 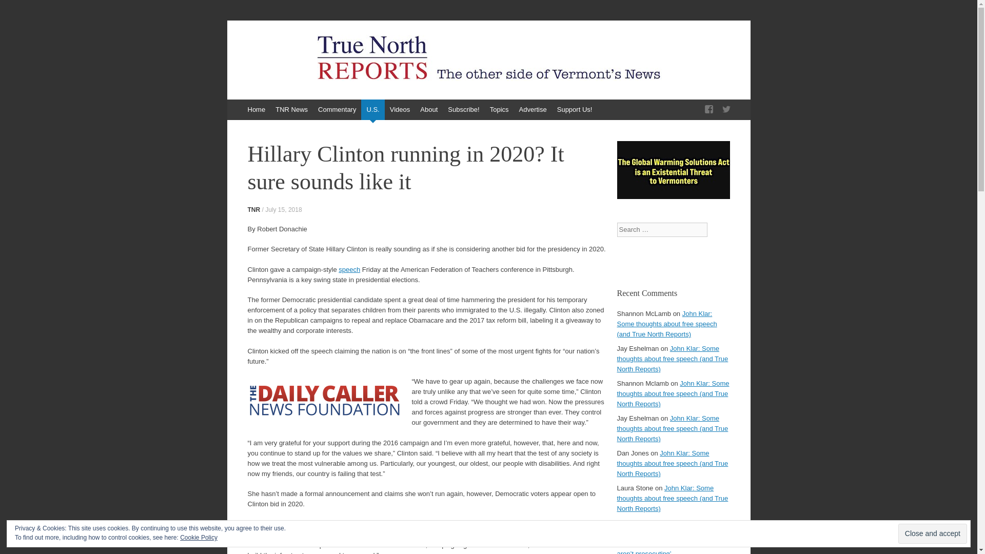 I want to click on Subscribe!, so click(x=463, y=110).